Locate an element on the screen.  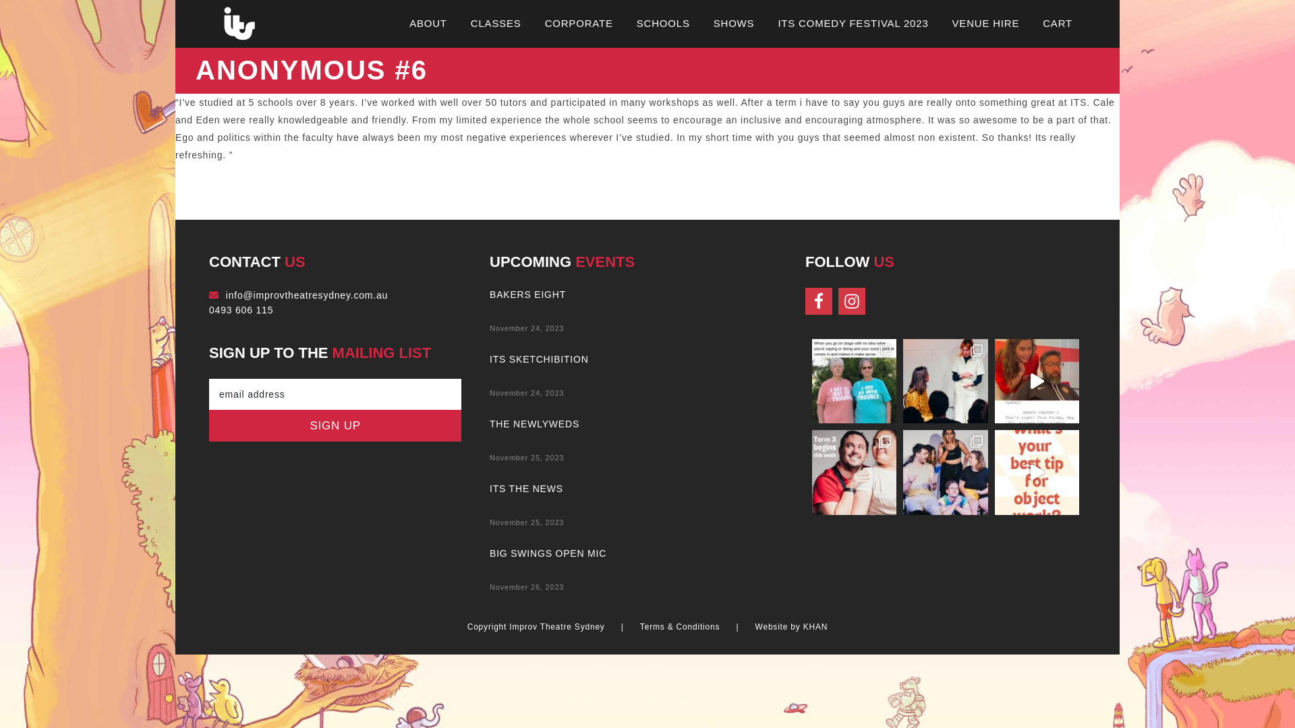
SCHOOLS is located at coordinates (664, 23).